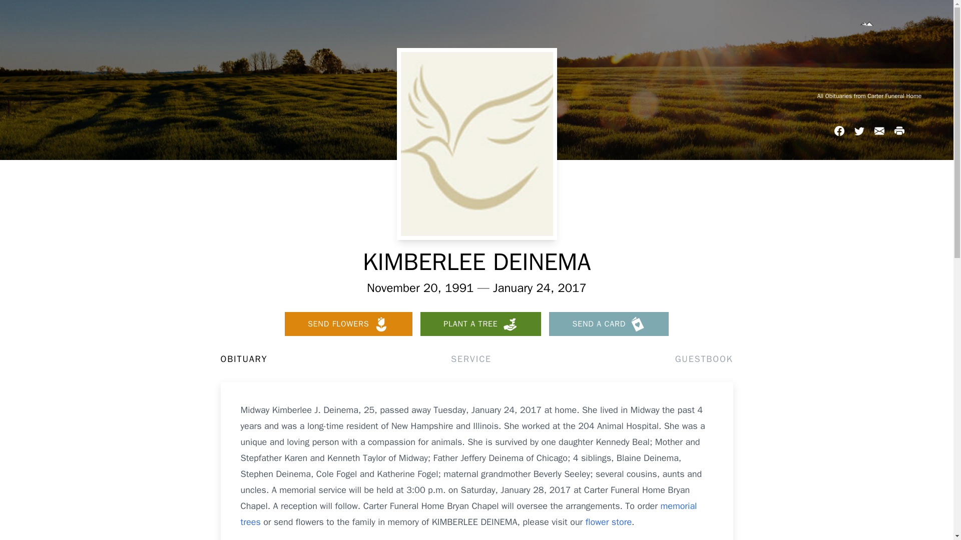  I want to click on OBITUARY, so click(243, 359).